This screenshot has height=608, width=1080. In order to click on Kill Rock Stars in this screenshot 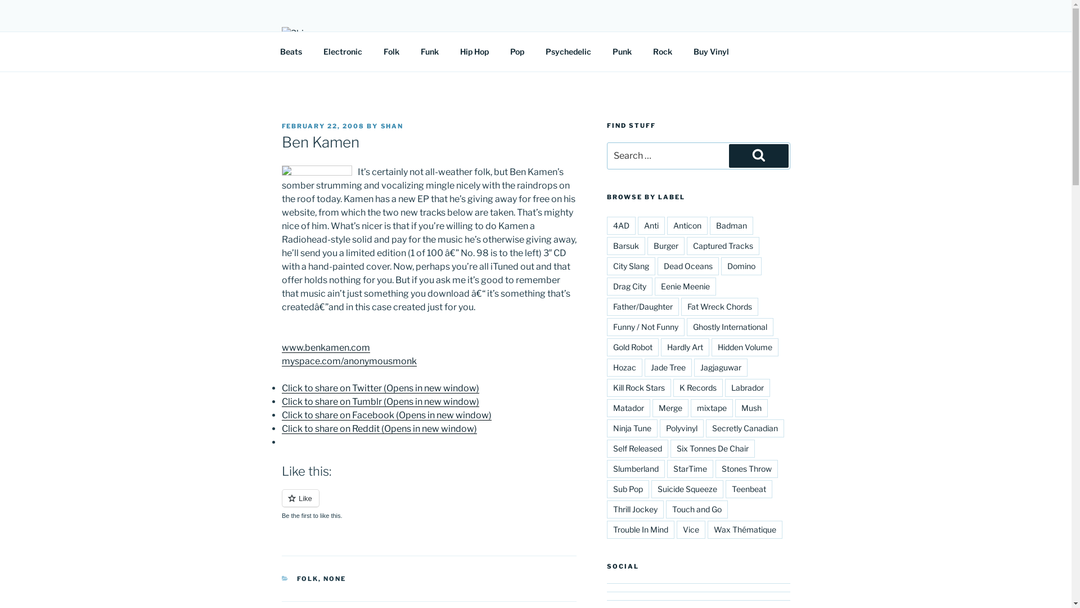, I will do `click(639, 388)`.